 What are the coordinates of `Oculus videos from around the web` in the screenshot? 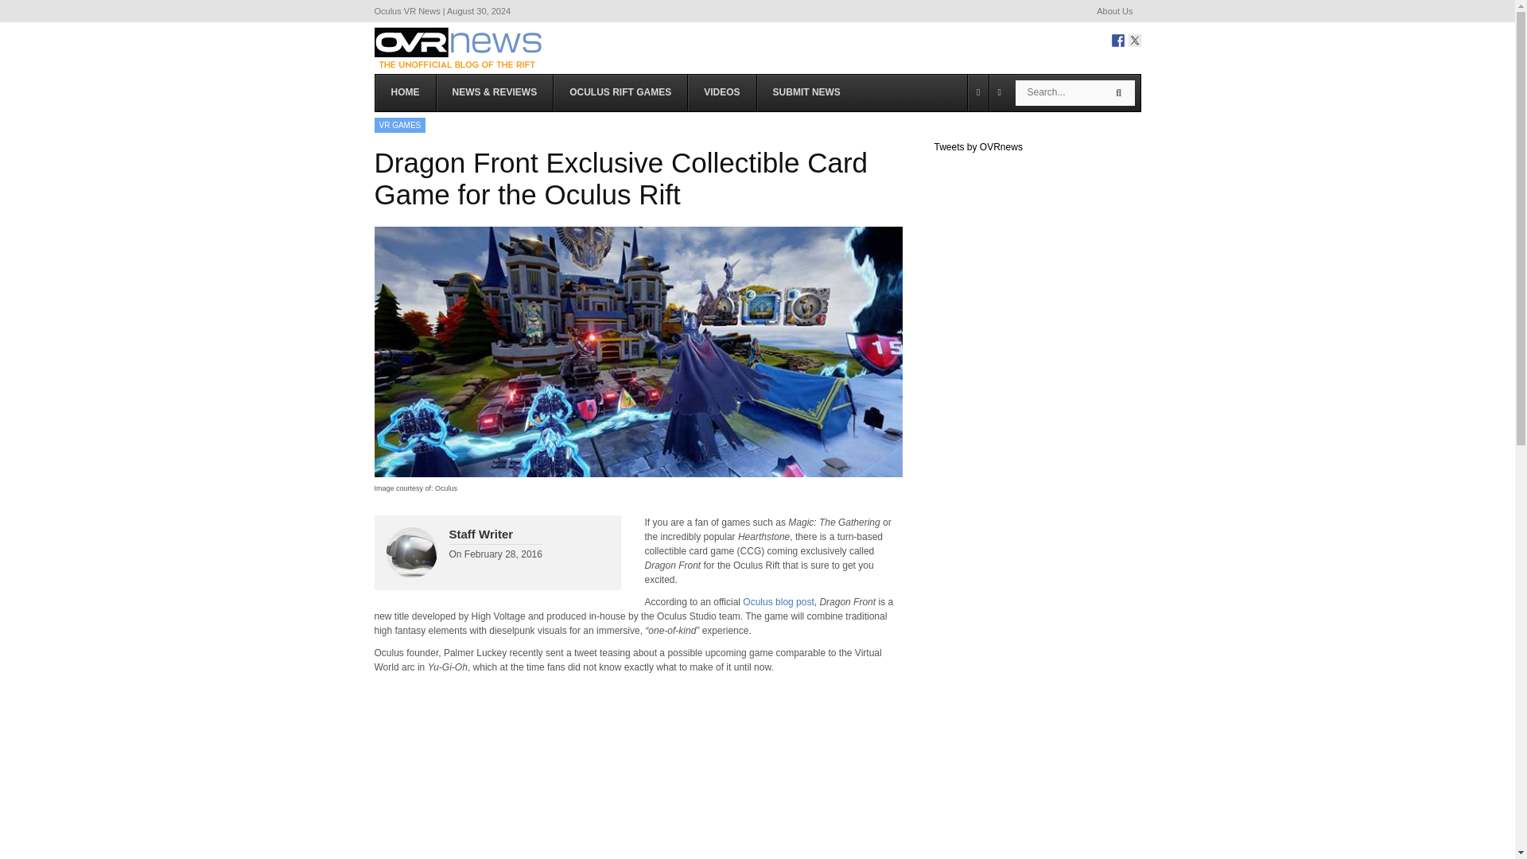 It's located at (721, 92).